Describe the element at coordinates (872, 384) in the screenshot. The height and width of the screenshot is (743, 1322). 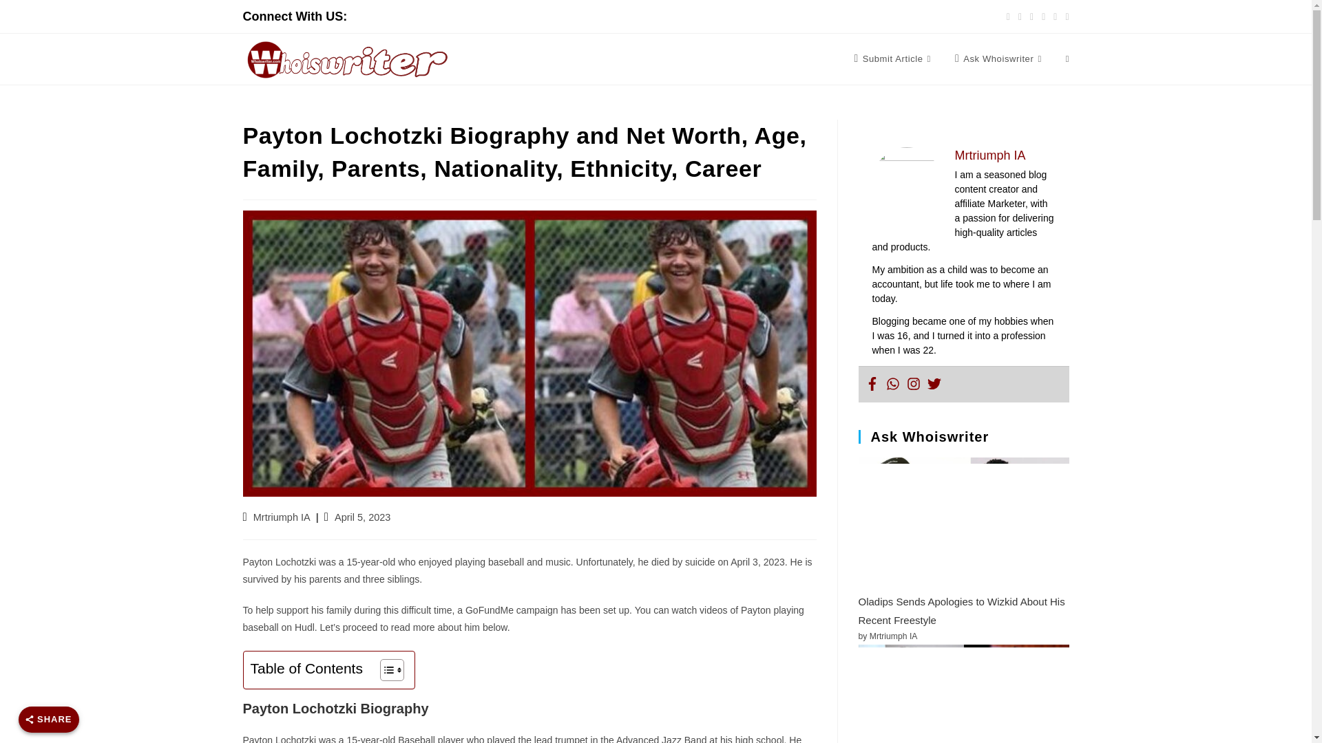
I see `Facebook` at that location.